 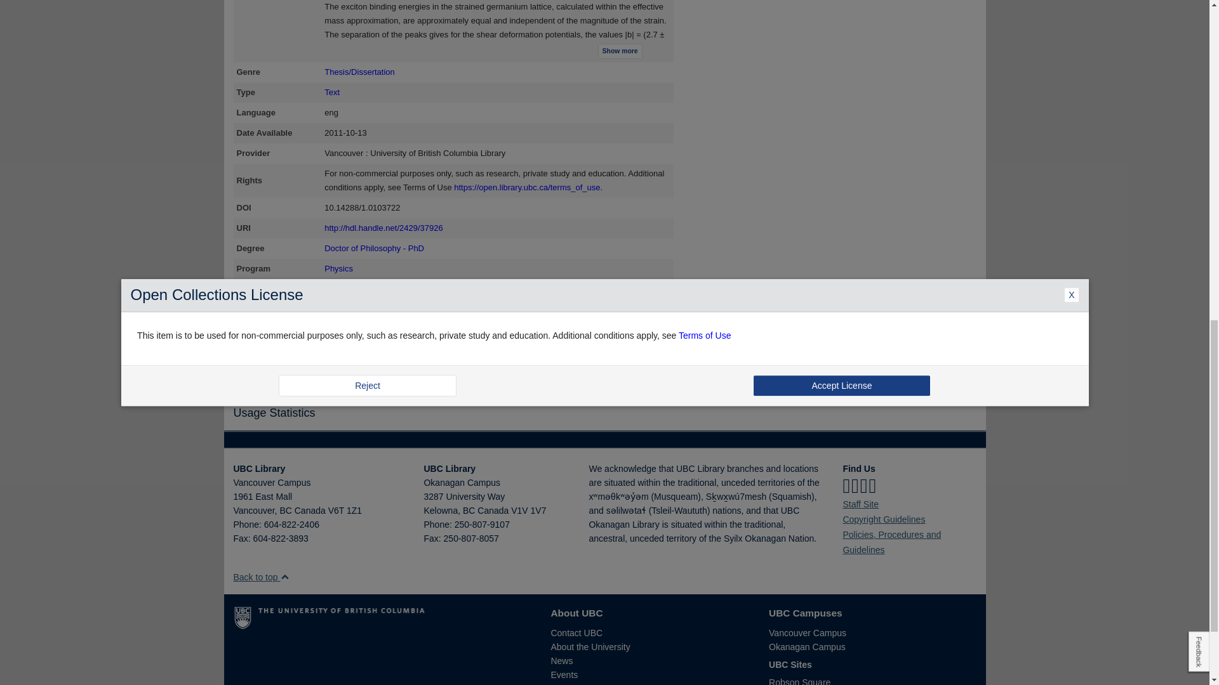 What do you see at coordinates (872, 486) in the screenshot?
I see `Youtube icon` at bounding box center [872, 486].